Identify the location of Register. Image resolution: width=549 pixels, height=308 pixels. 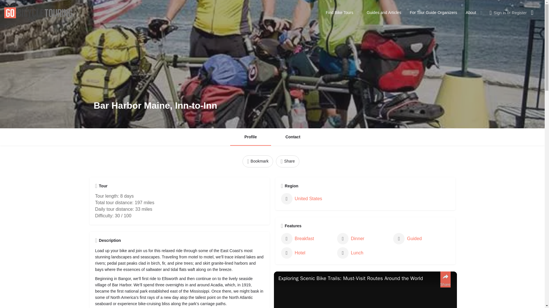
(519, 13).